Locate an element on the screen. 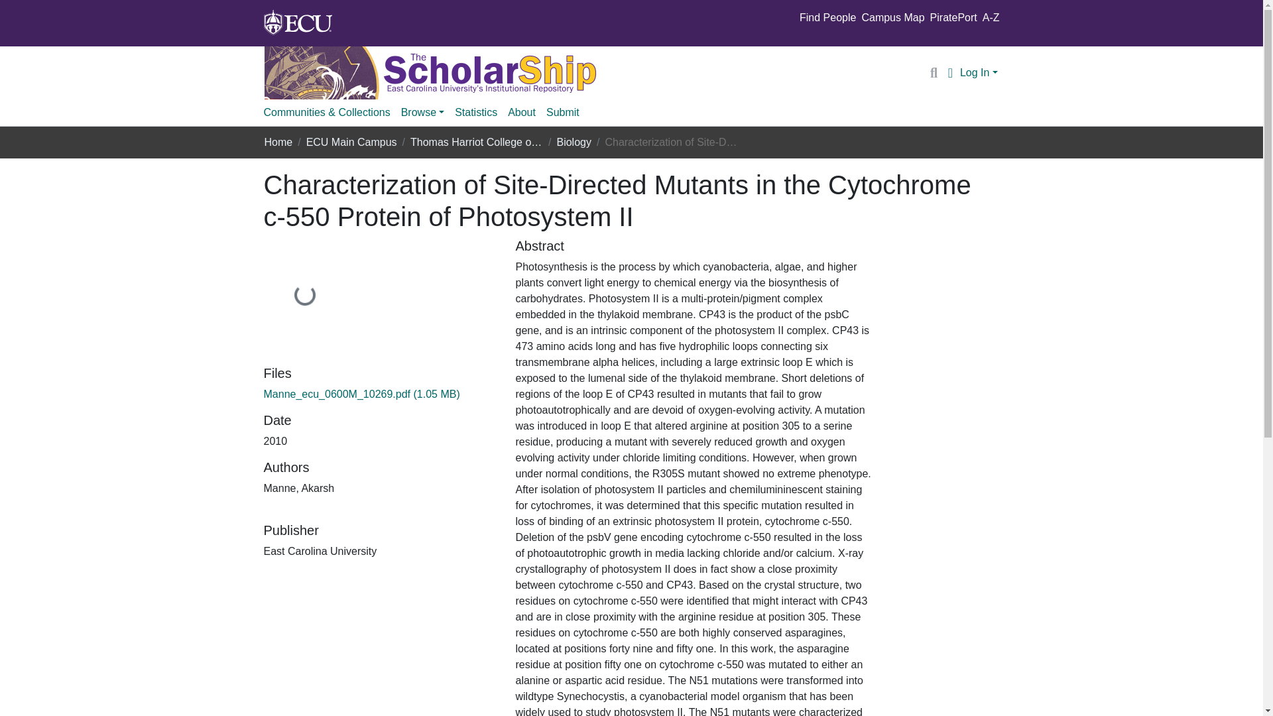  ECU Main Campus is located at coordinates (351, 142).